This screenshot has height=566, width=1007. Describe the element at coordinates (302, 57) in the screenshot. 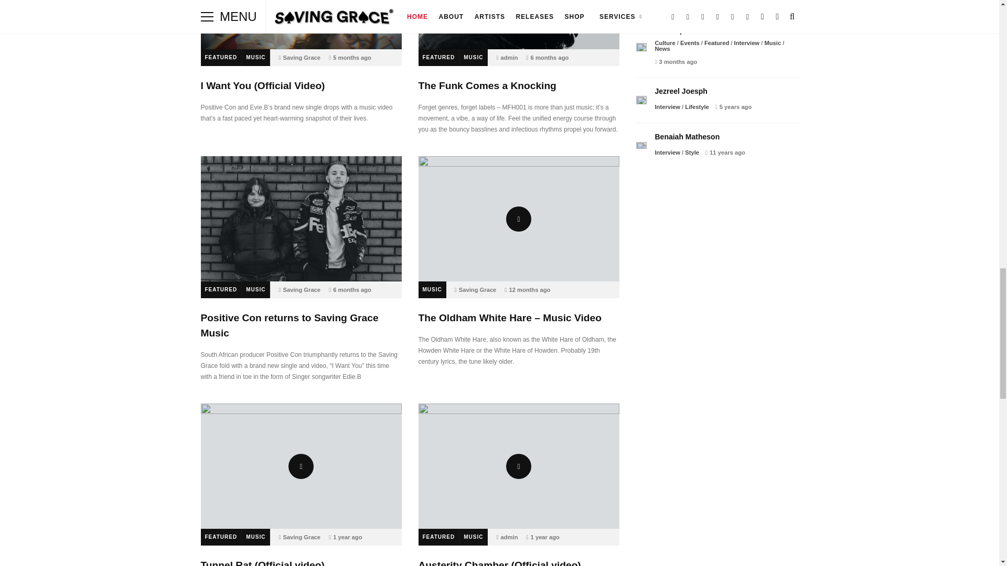

I see `Posts by Saving Grace` at that location.